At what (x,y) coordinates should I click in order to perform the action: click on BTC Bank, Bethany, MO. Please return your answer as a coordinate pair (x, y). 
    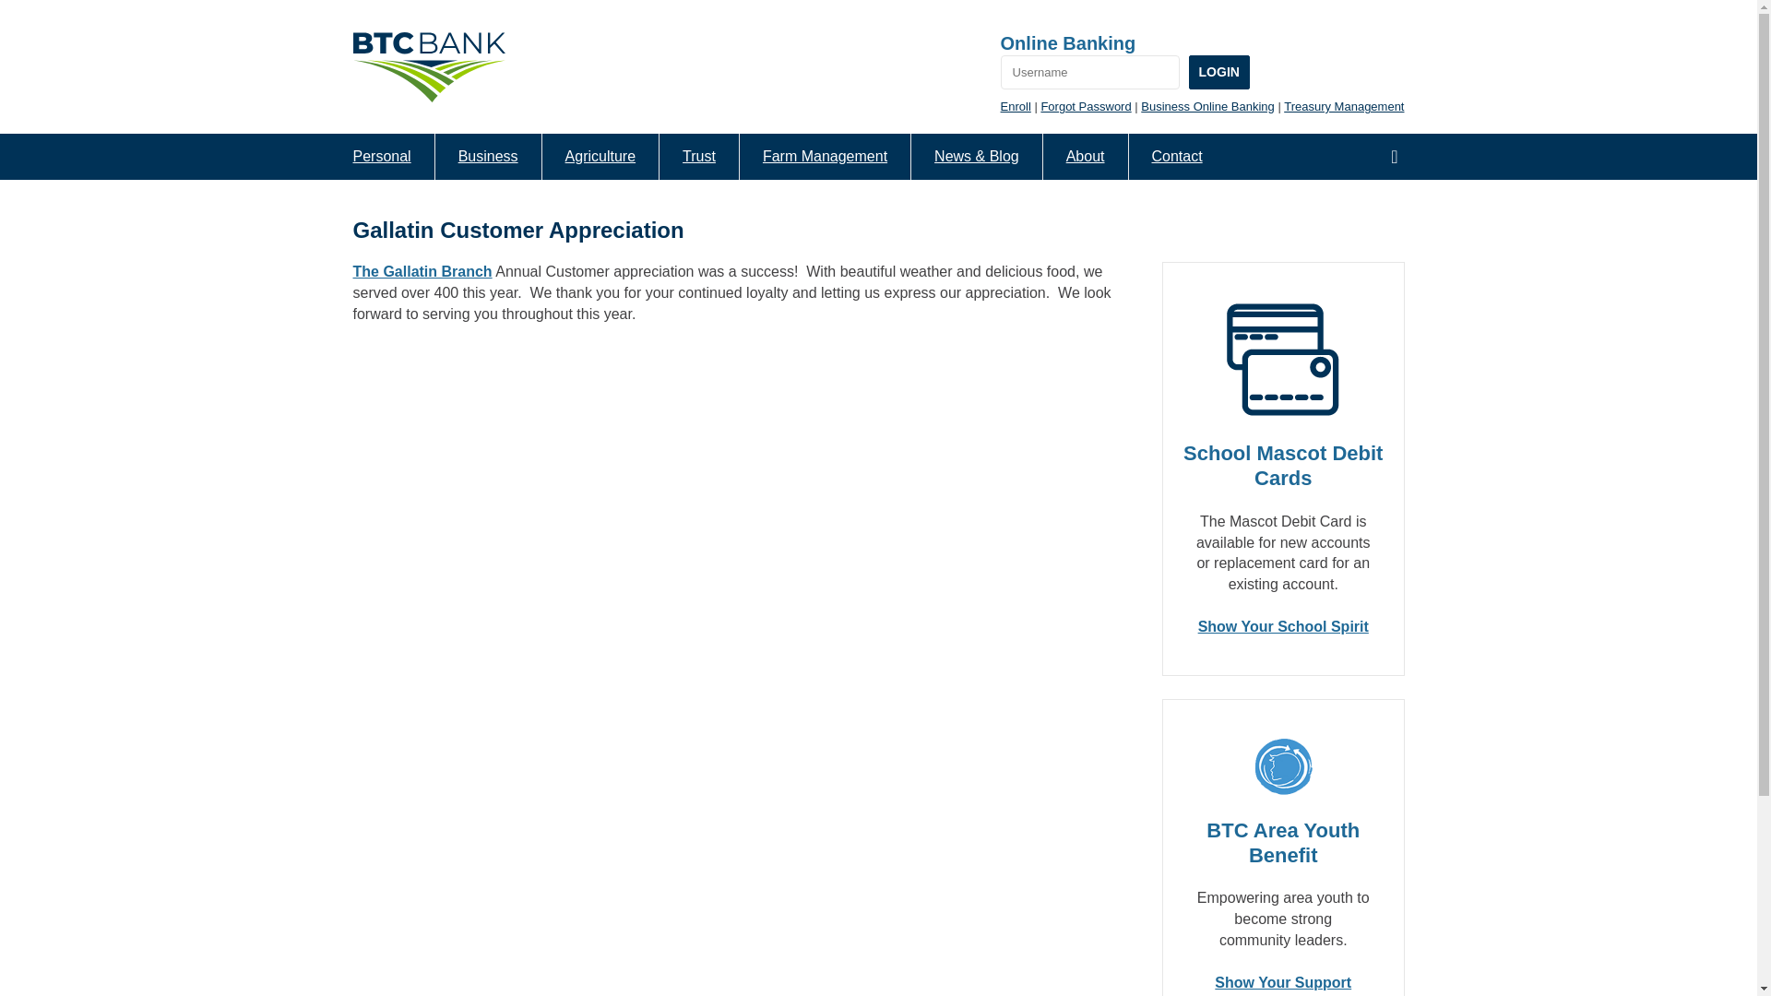
    Looking at the image, I should click on (428, 66).